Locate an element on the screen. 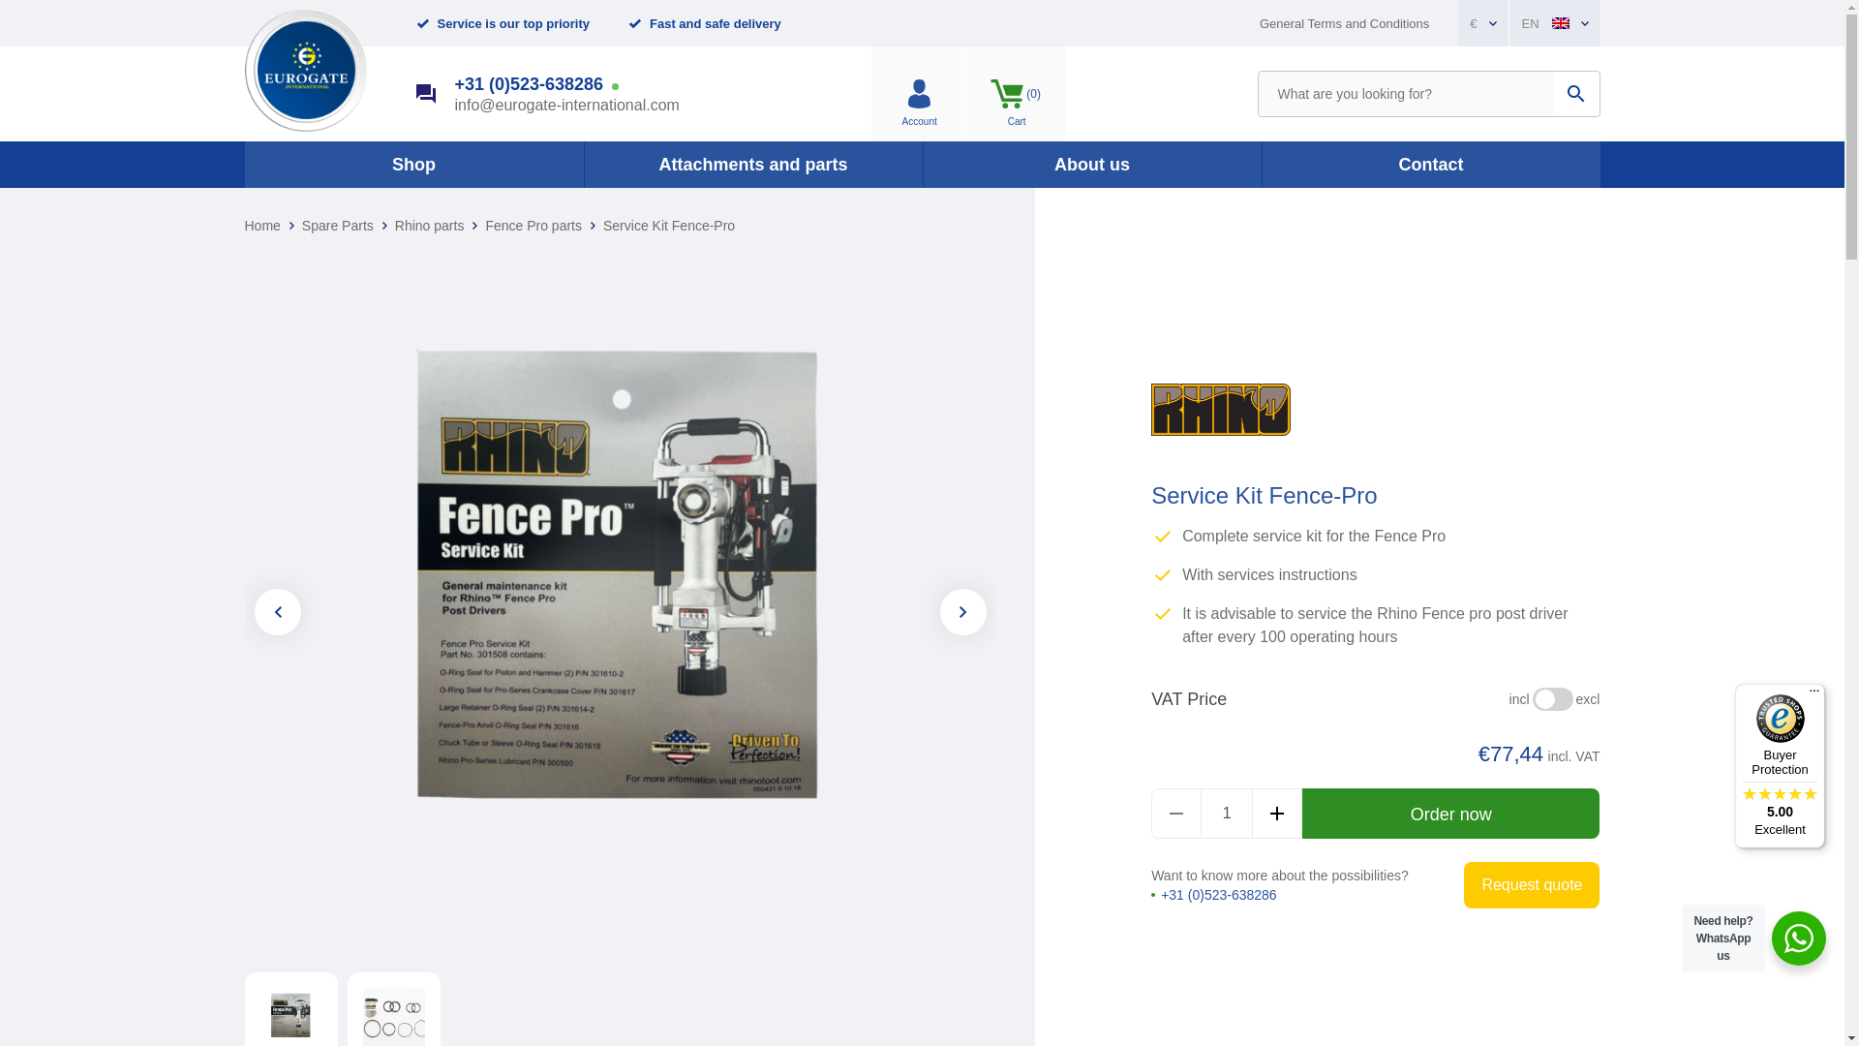  Search is located at coordinates (1405, 93).